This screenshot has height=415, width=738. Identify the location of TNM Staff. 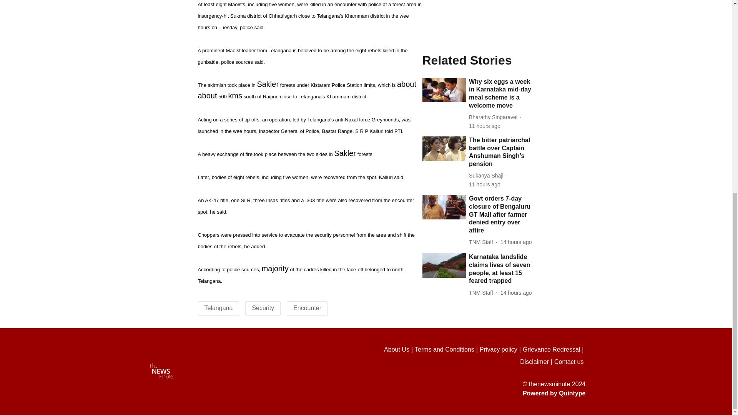
(482, 7).